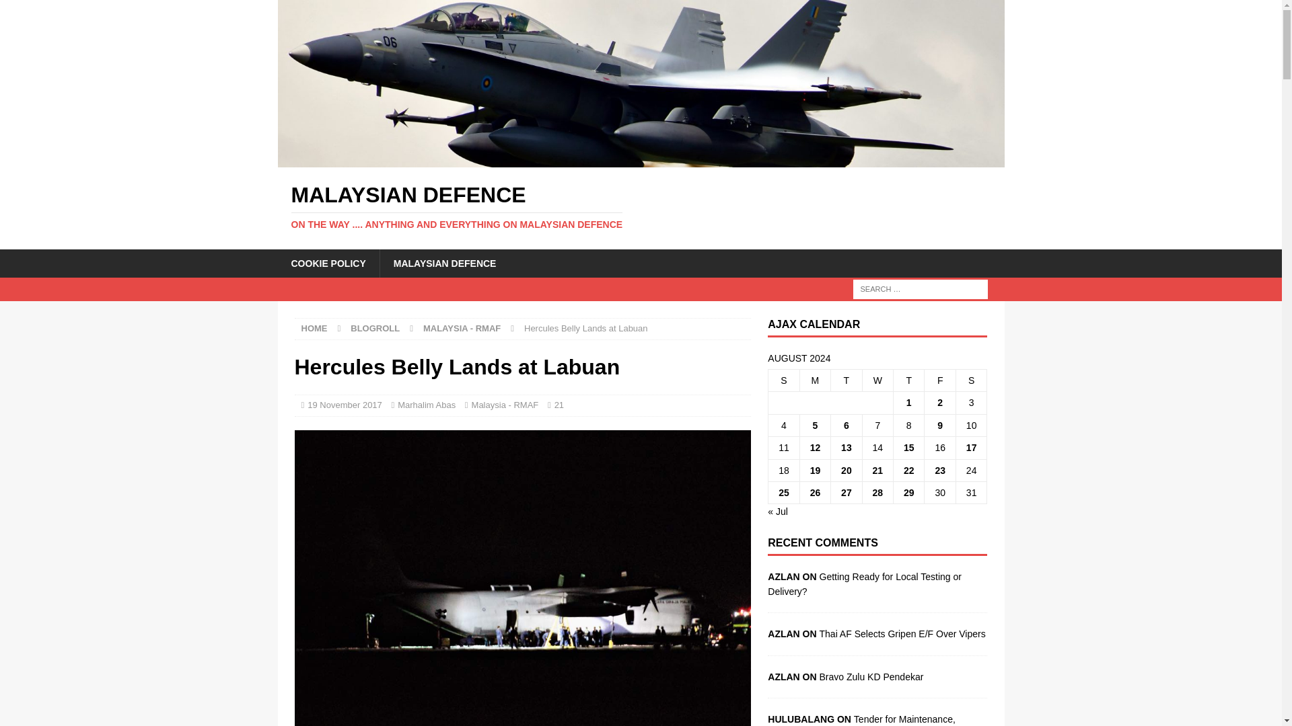 The image size is (1292, 726). Describe the element at coordinates (427, 405) in the screenshot. I see `Marhalim Abas` at that location.